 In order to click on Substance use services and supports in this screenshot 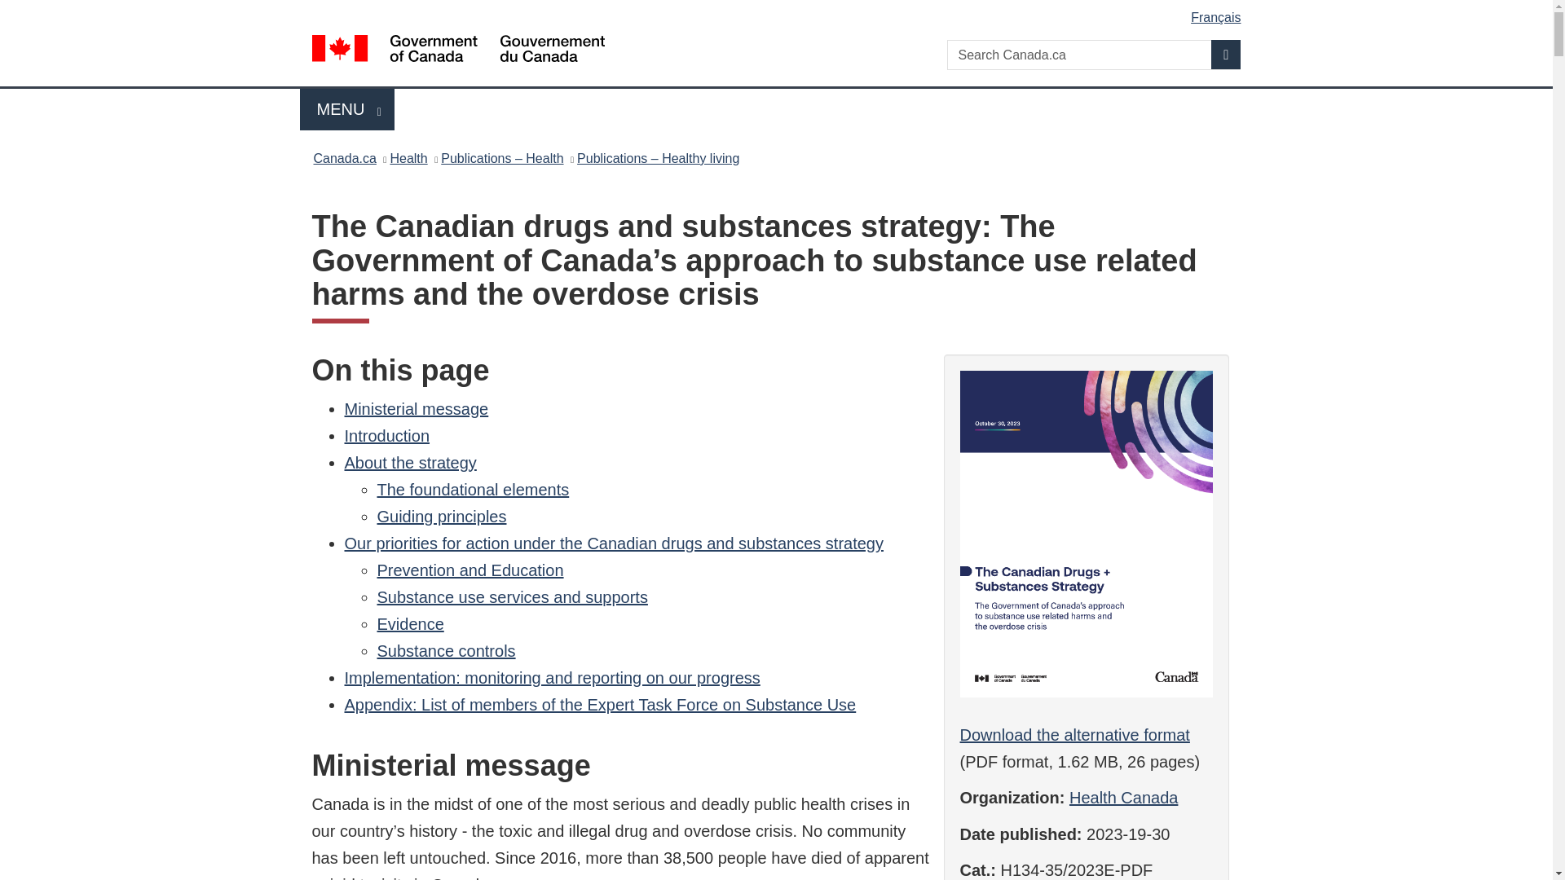, I will do `click(512, 597)`.